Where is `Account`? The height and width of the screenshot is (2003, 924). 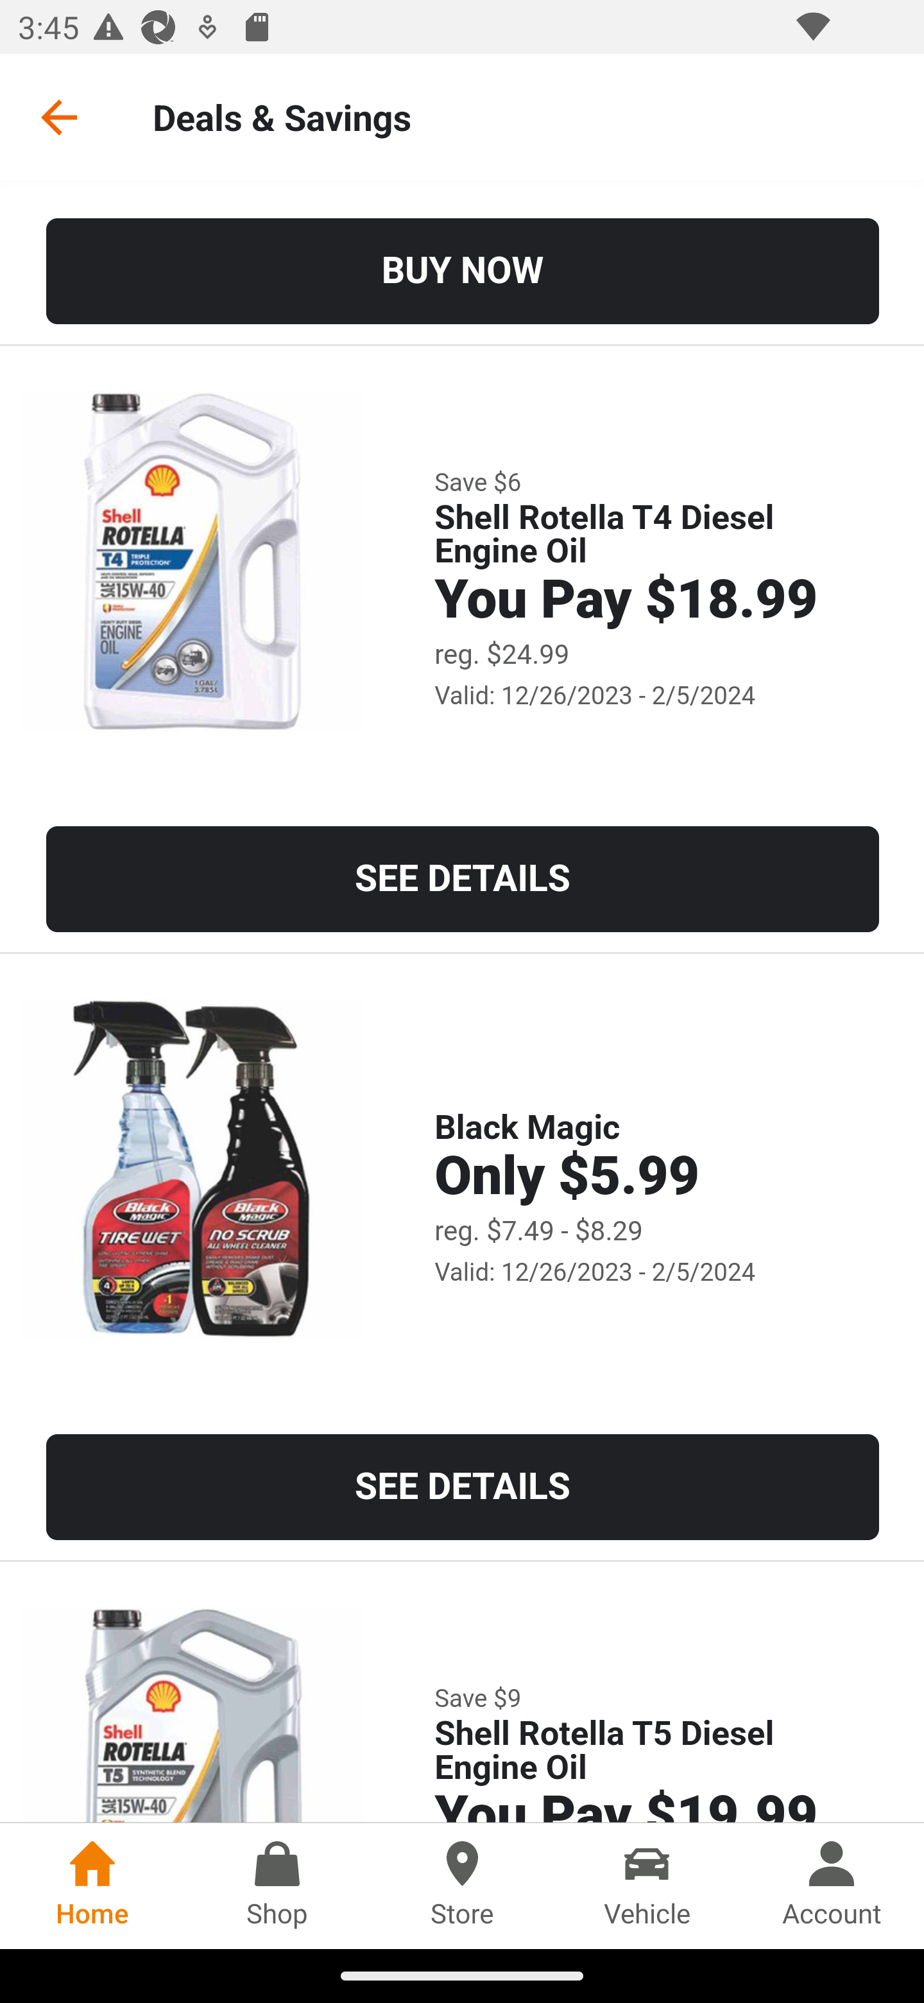
Account is located at coordinates (832, 1886).